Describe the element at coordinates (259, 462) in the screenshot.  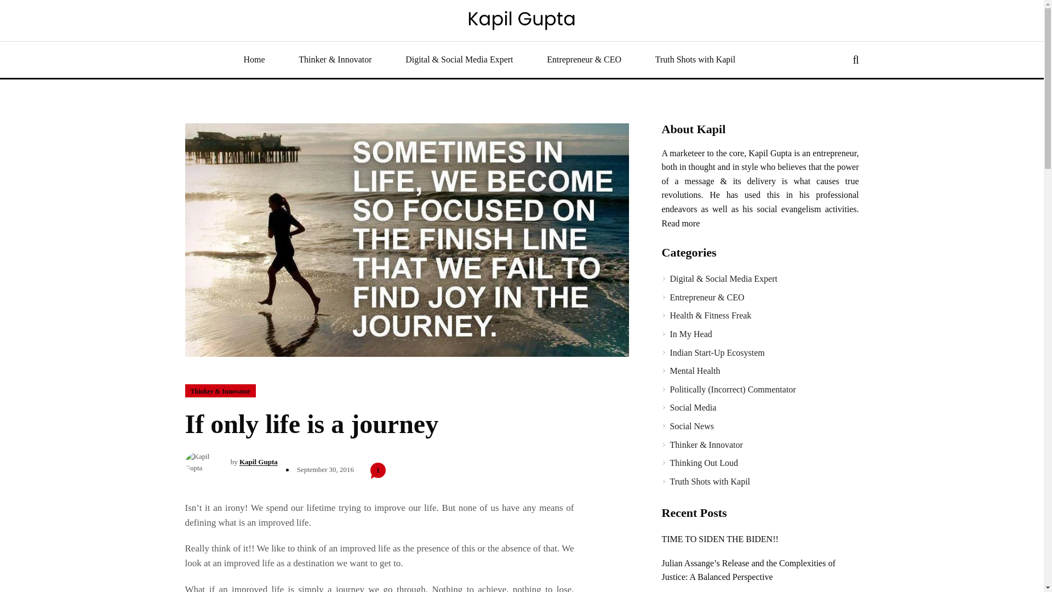
I see `Kapil Gupta` at that location.